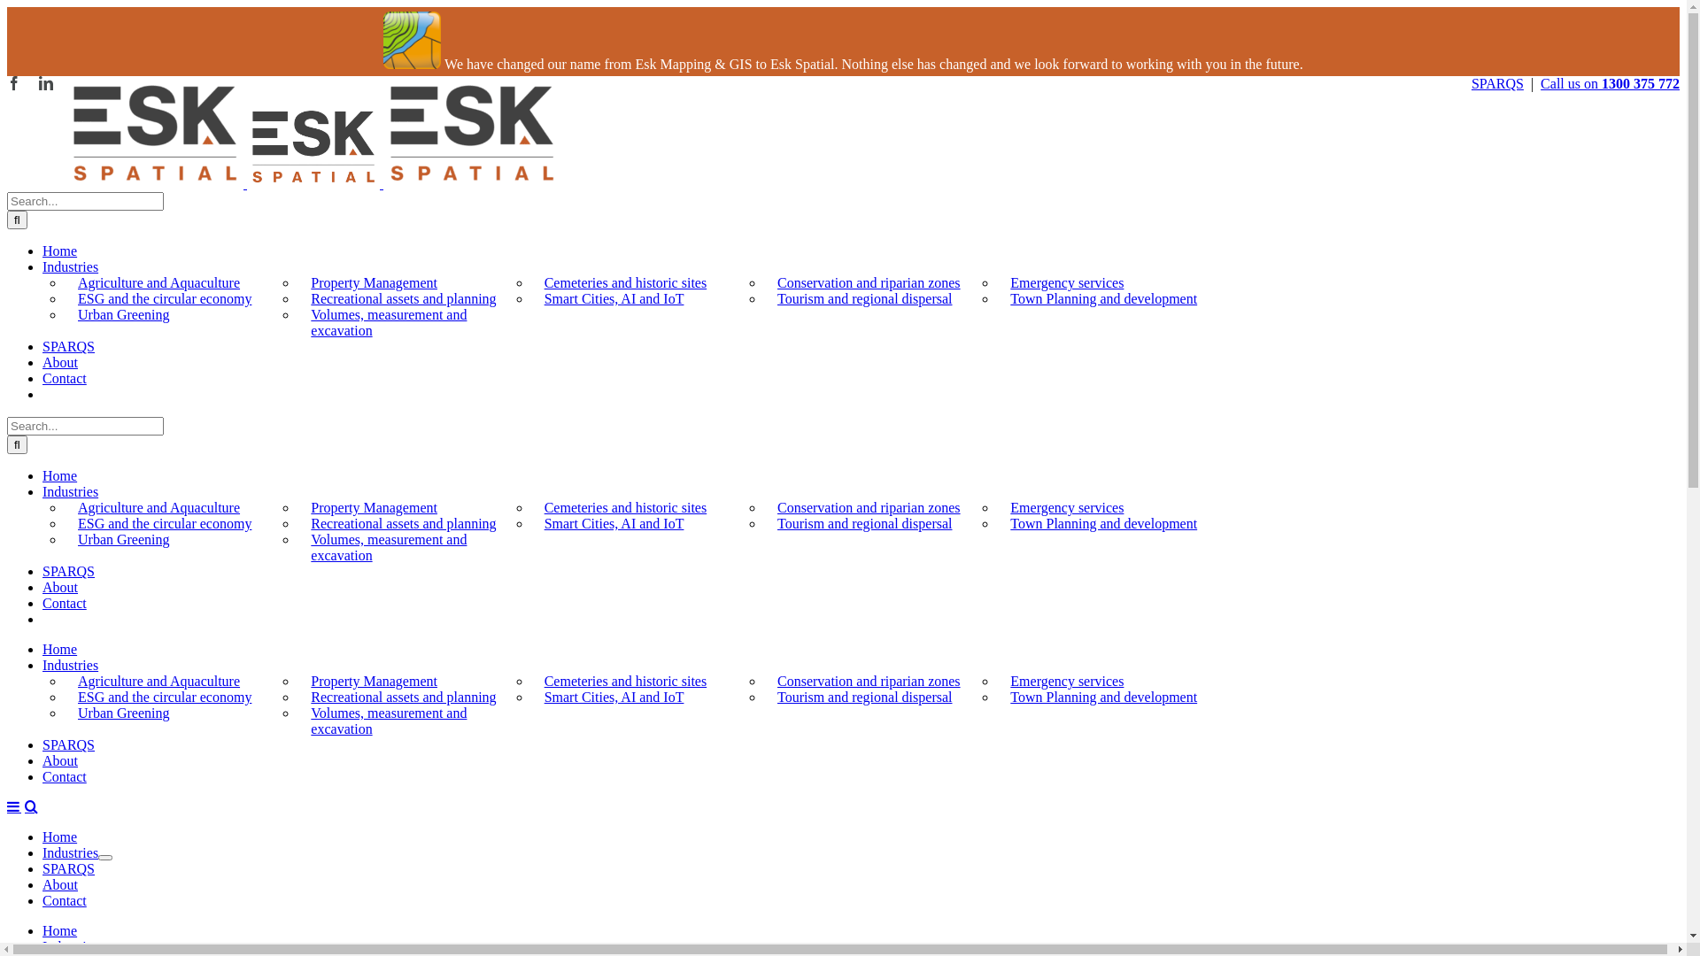  Describe the element at coordinates (69, 869) in the screenshot. I see `SPARQS` at that location.